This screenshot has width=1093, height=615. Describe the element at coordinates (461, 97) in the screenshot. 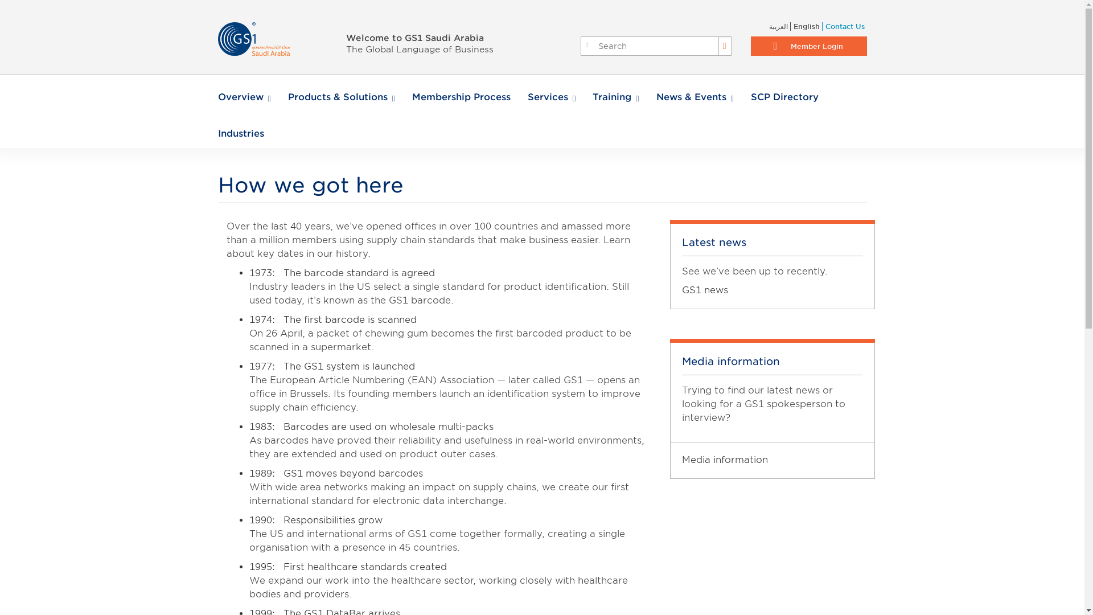

I see `Membership Process` at that location.